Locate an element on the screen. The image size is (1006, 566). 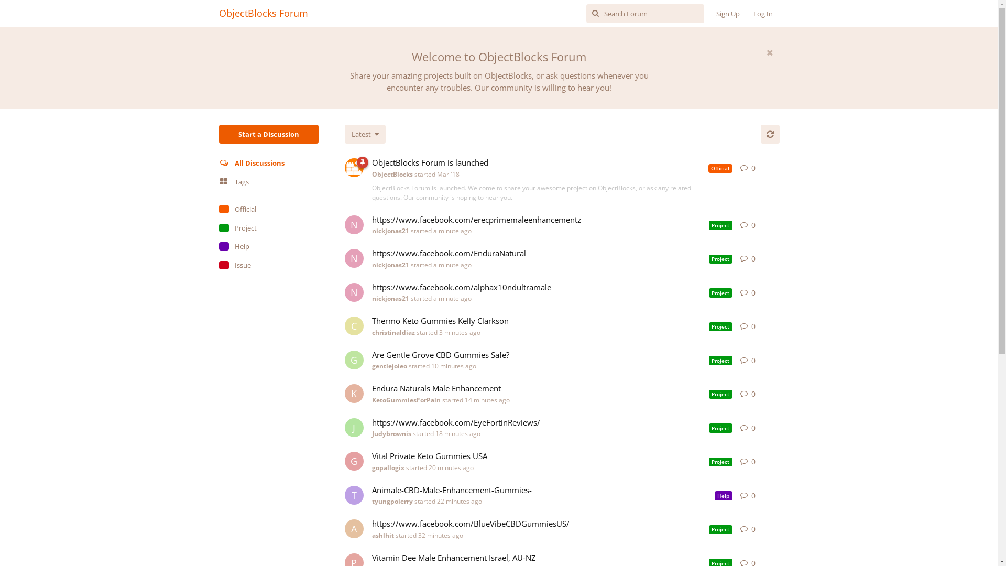
Tags is located at coordinates (269, 182).